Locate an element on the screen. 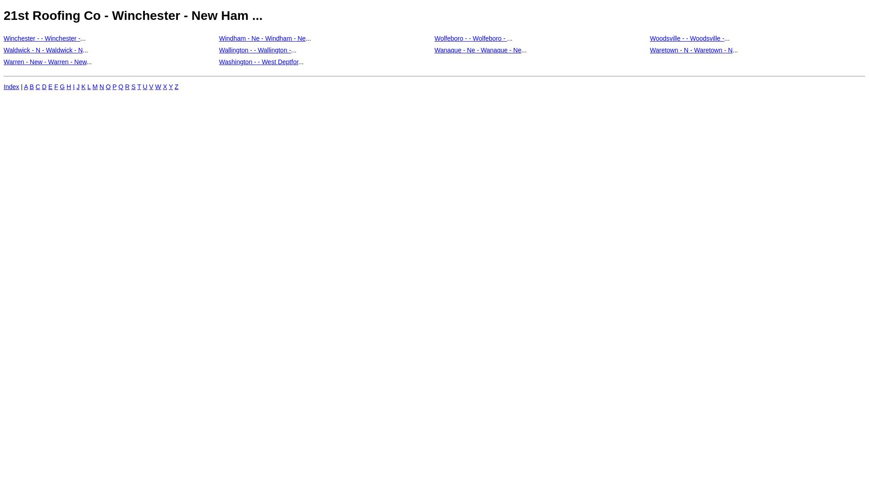 The height and width of the screenshot is (488, 869). Washington - - West Deptfor is located at coordinates (259, 61).